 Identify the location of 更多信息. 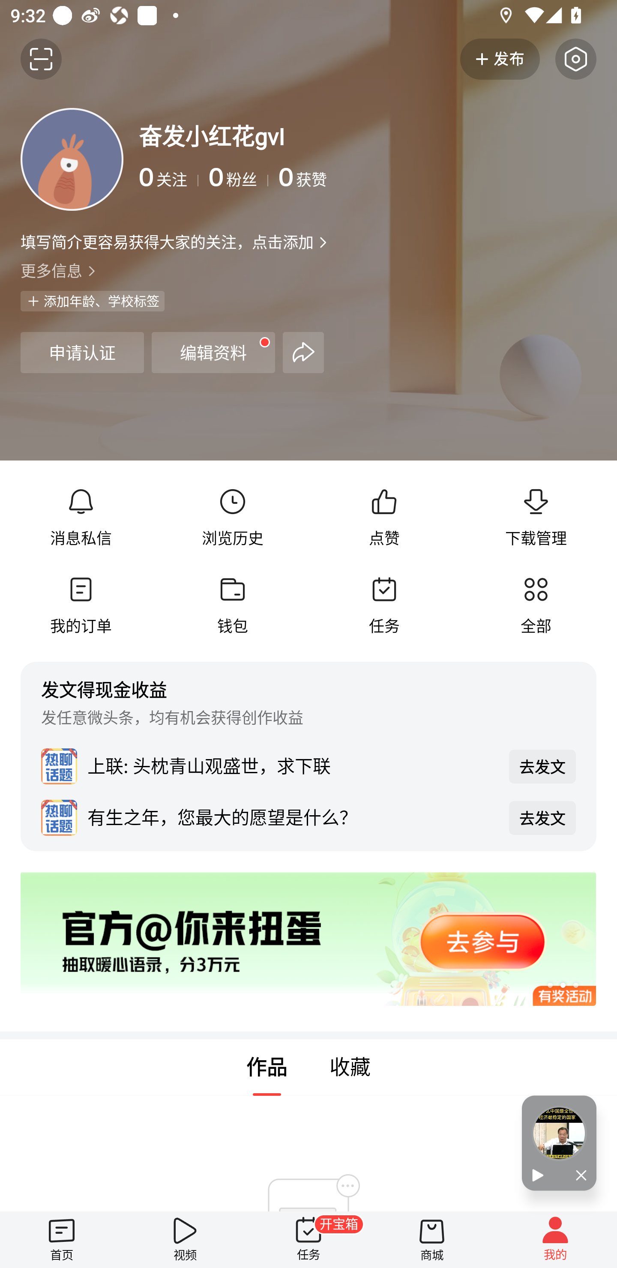
(308, 270).